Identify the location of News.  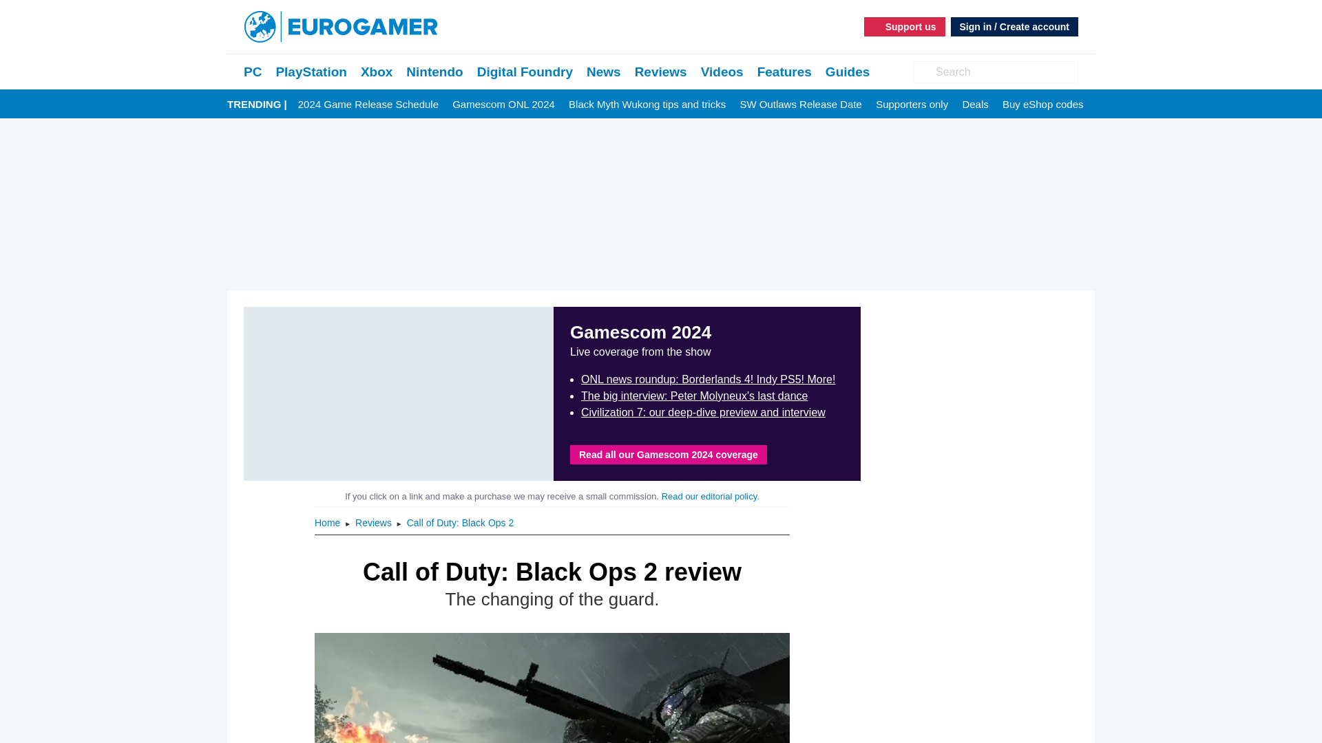
(604, 72).